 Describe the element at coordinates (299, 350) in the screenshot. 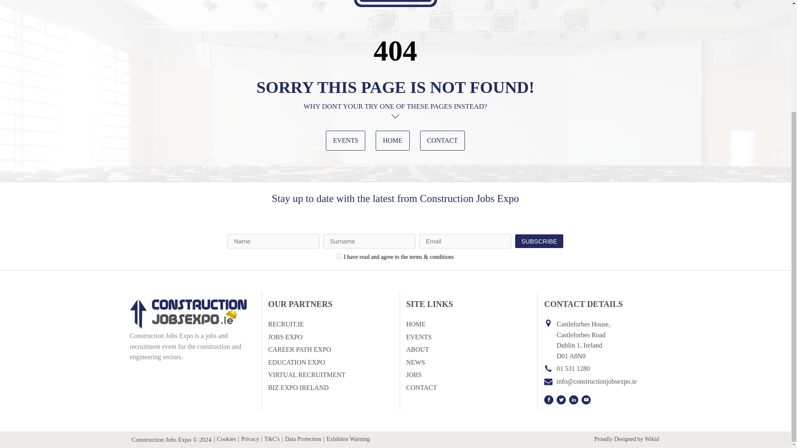

I see `CAREER PATH EXPO` at that location.